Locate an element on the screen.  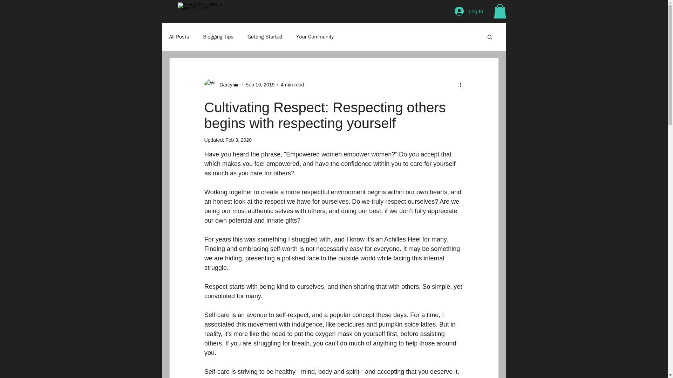
Getting Started is located at coordinates (265, 37).